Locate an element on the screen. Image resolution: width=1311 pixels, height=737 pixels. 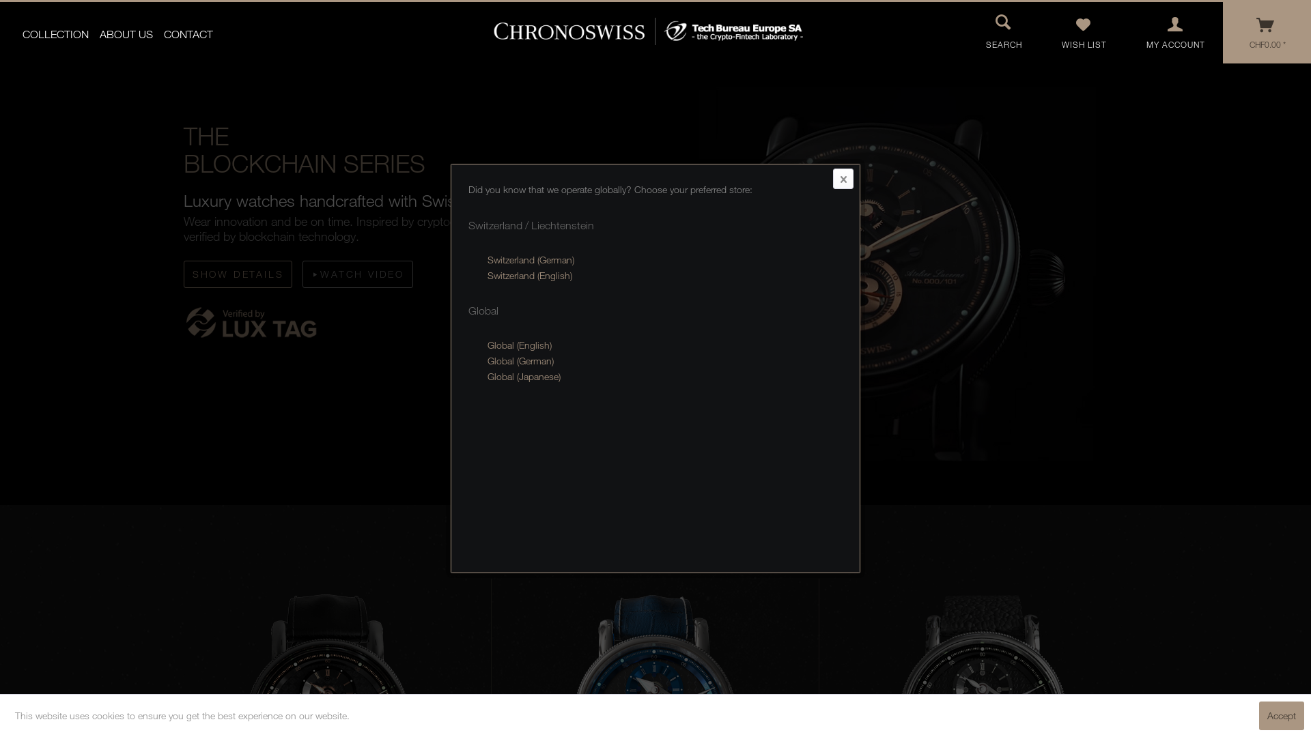
WATCH VIDEO is located at coordinates (358, 274).